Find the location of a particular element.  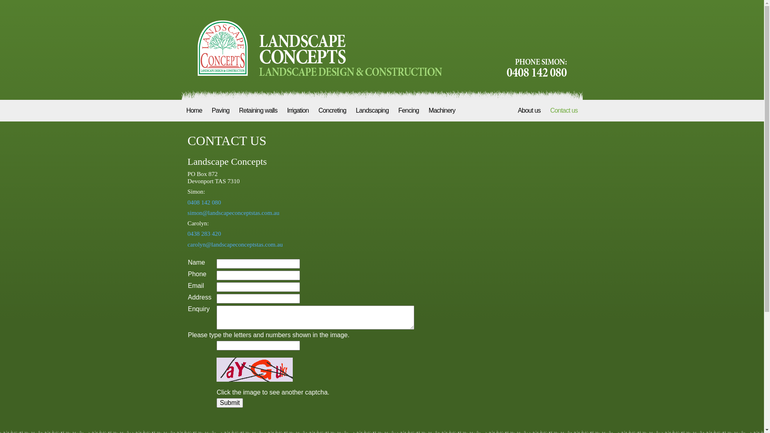

Irrigation is located at coordinates (298, 111).